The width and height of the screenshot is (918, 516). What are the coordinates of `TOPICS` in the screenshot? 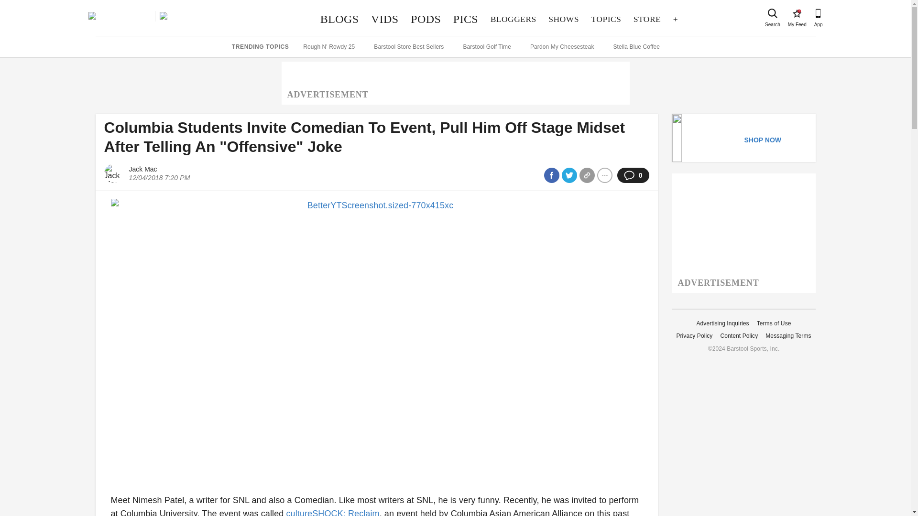 It's located at (797, 13).